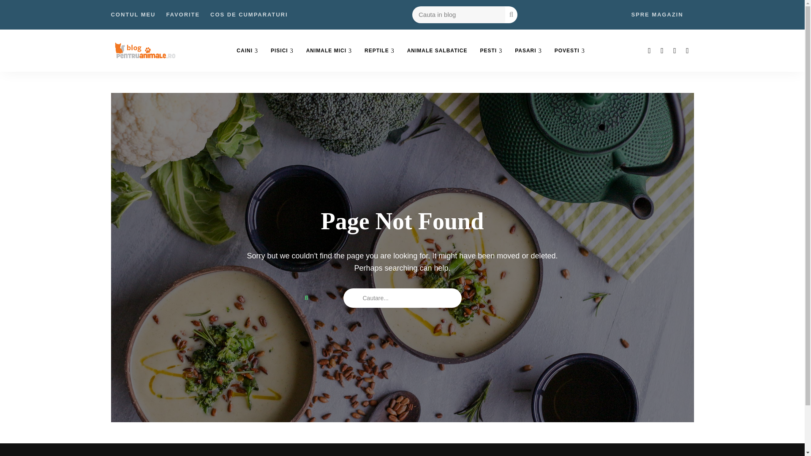 Image resolution: width=811 pixels, height=456 pixels. I want to click on PASARI, so click(528, 51).